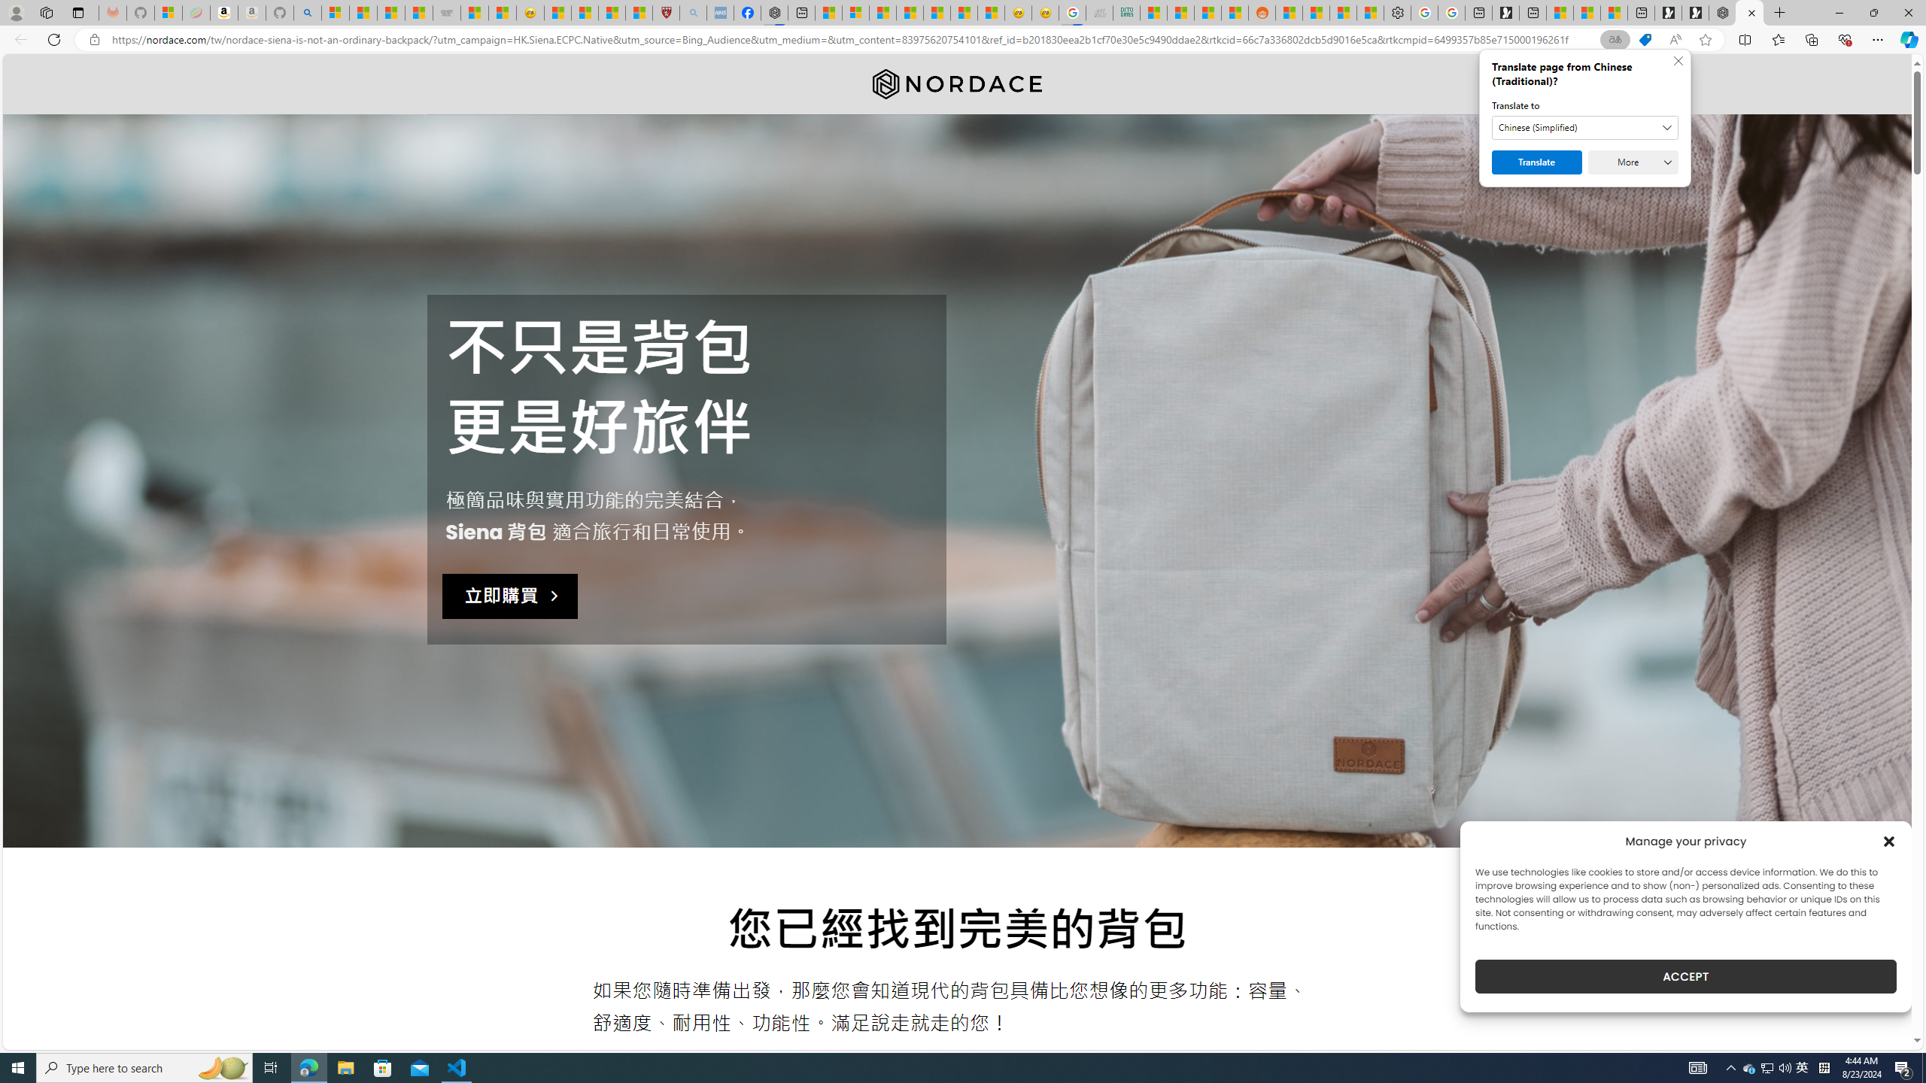 The image size is (1926, 1083). I want to click on Recipes - MSN, so click(557, 13).